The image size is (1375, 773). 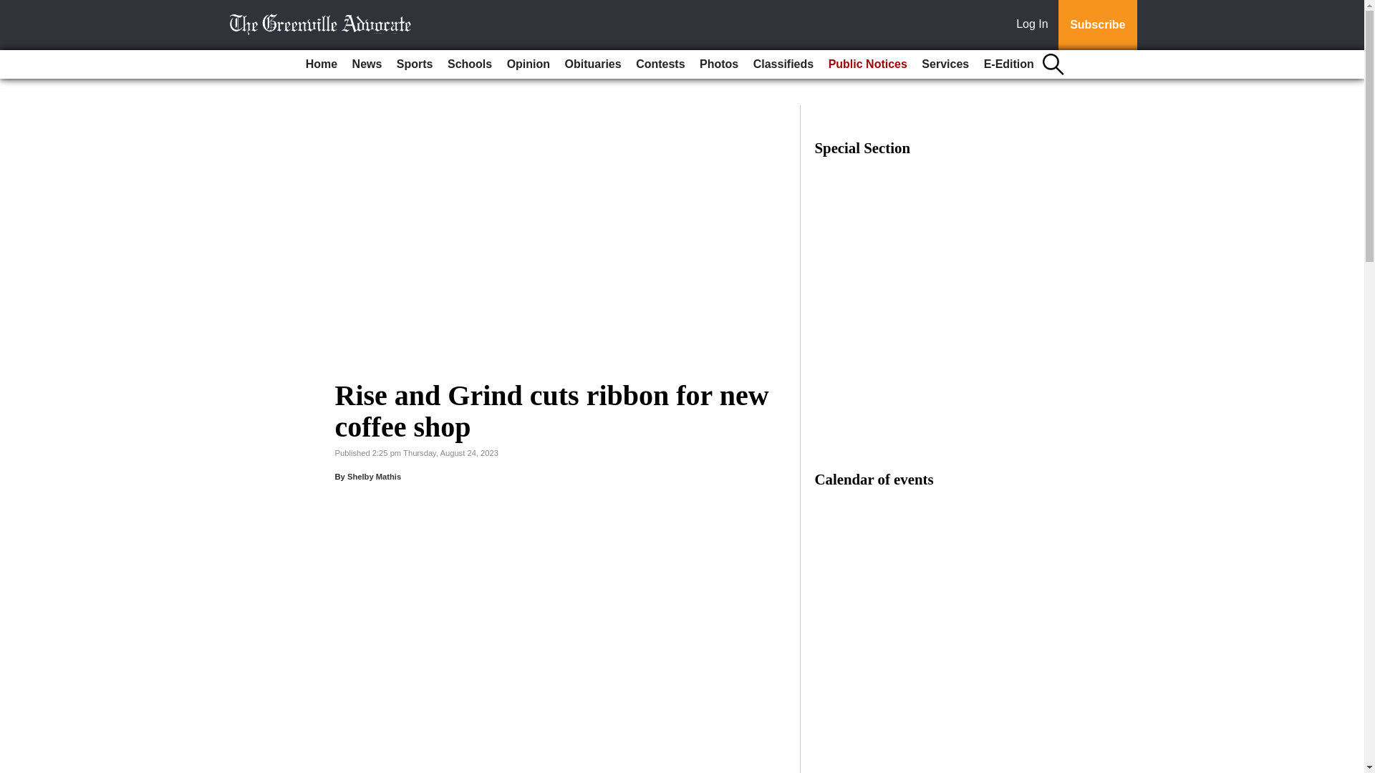 What do you see at coordinates (945, 64) in the screenshot?
I see `Services` at bounding box center [945, 64].